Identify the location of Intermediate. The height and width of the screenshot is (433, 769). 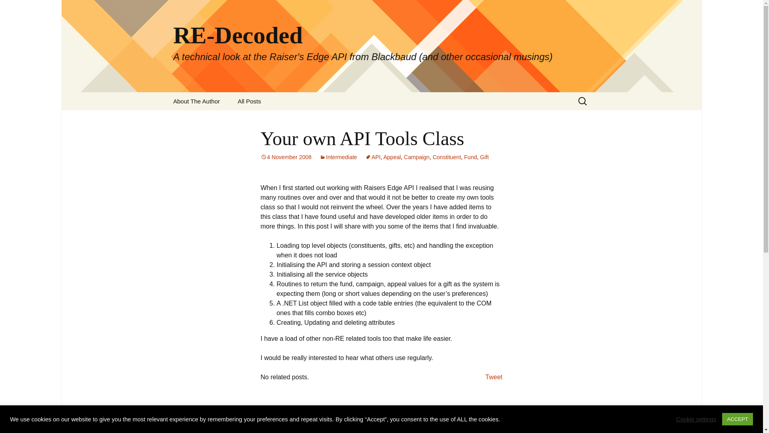
(338, 157).